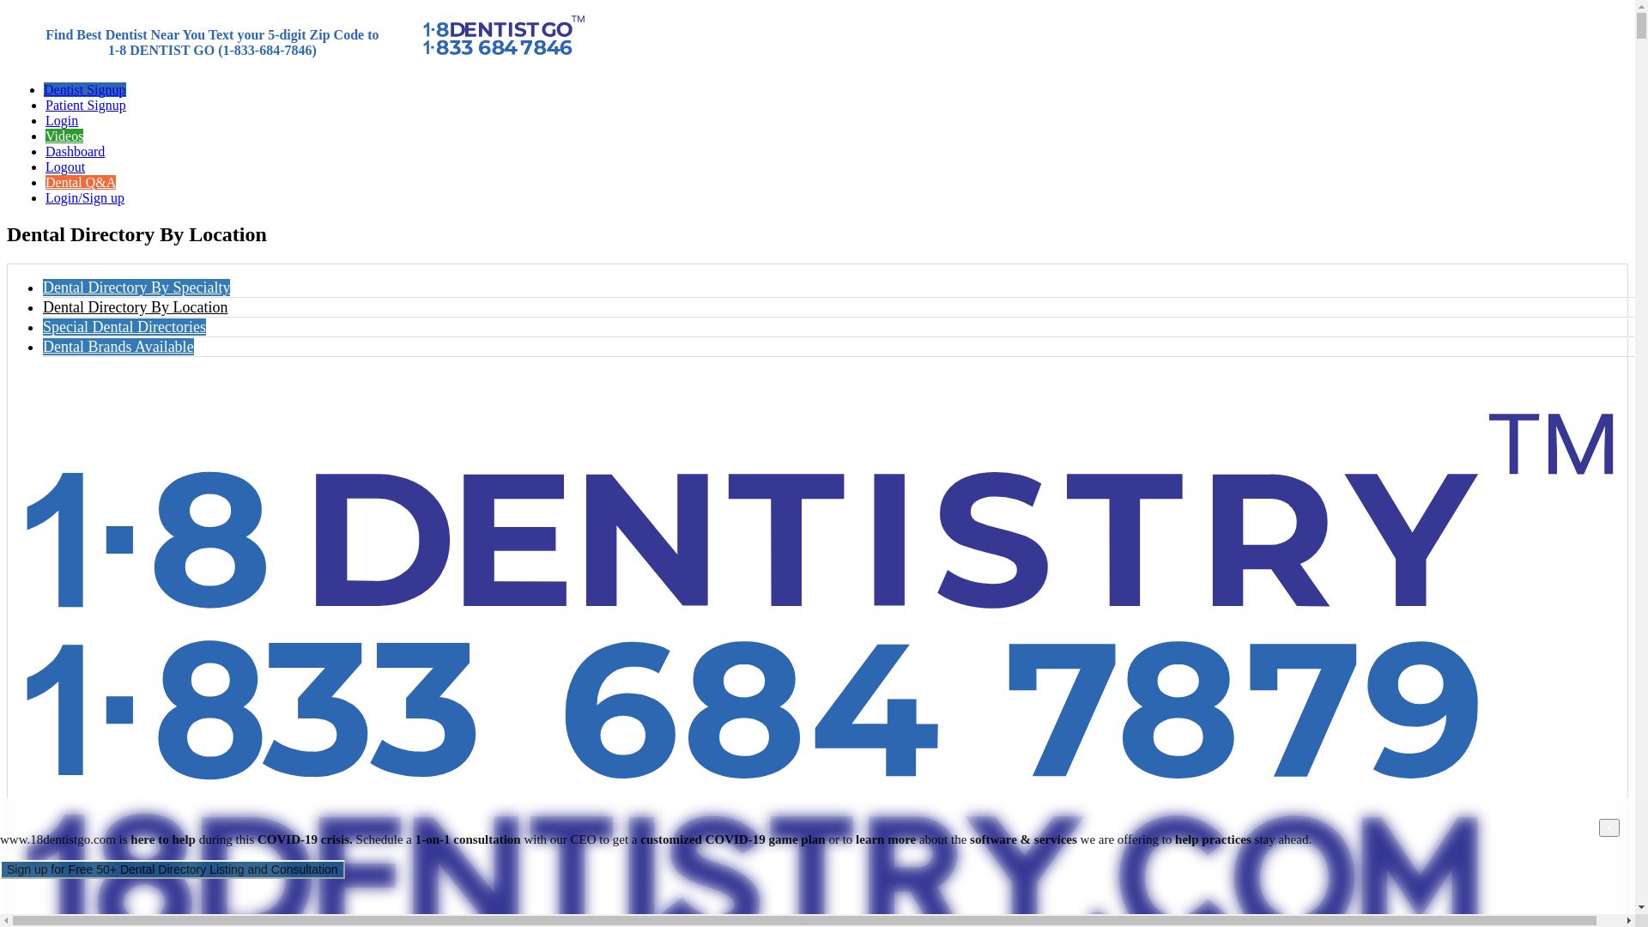 The height and width of the screenshot is (927, 1648). Describe the element at coordinates (85, 197) in the screenshot. I see `Login/Sign up` at that location.